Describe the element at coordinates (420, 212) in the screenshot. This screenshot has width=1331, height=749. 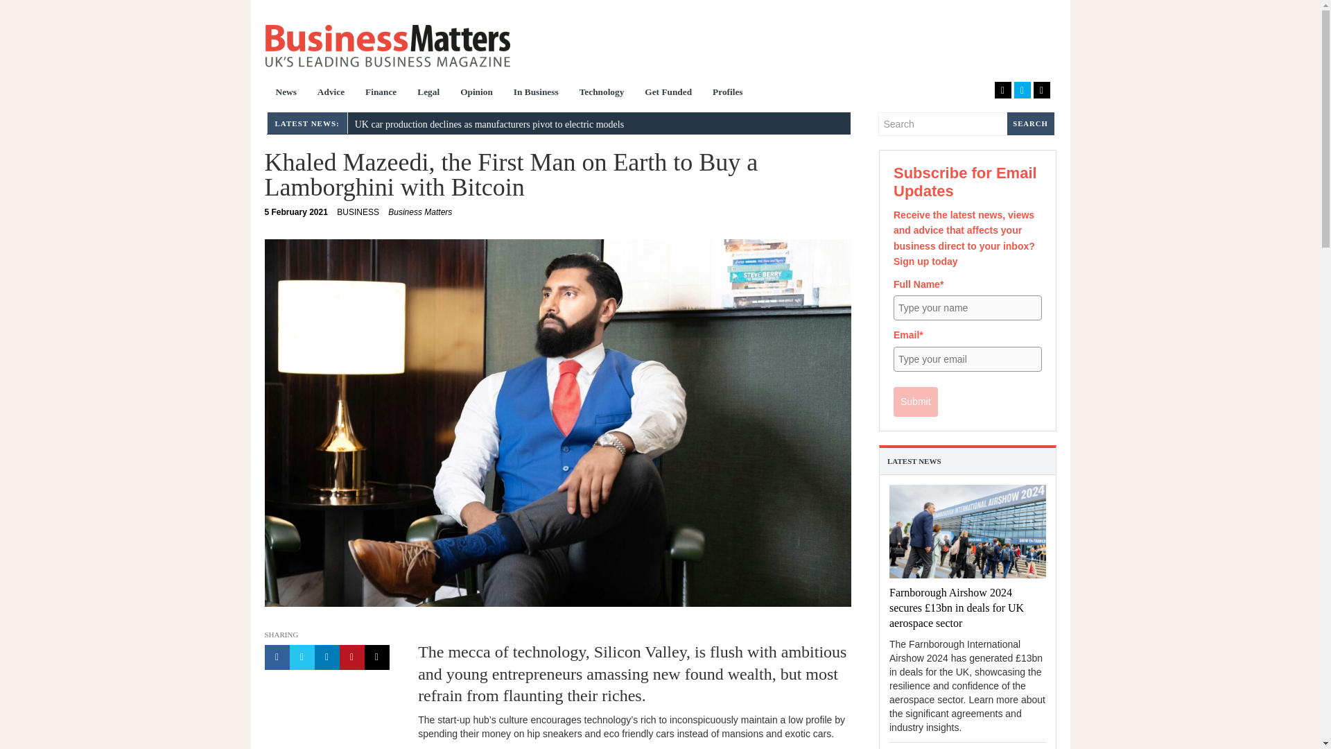
I see `Business Matters` at that location.